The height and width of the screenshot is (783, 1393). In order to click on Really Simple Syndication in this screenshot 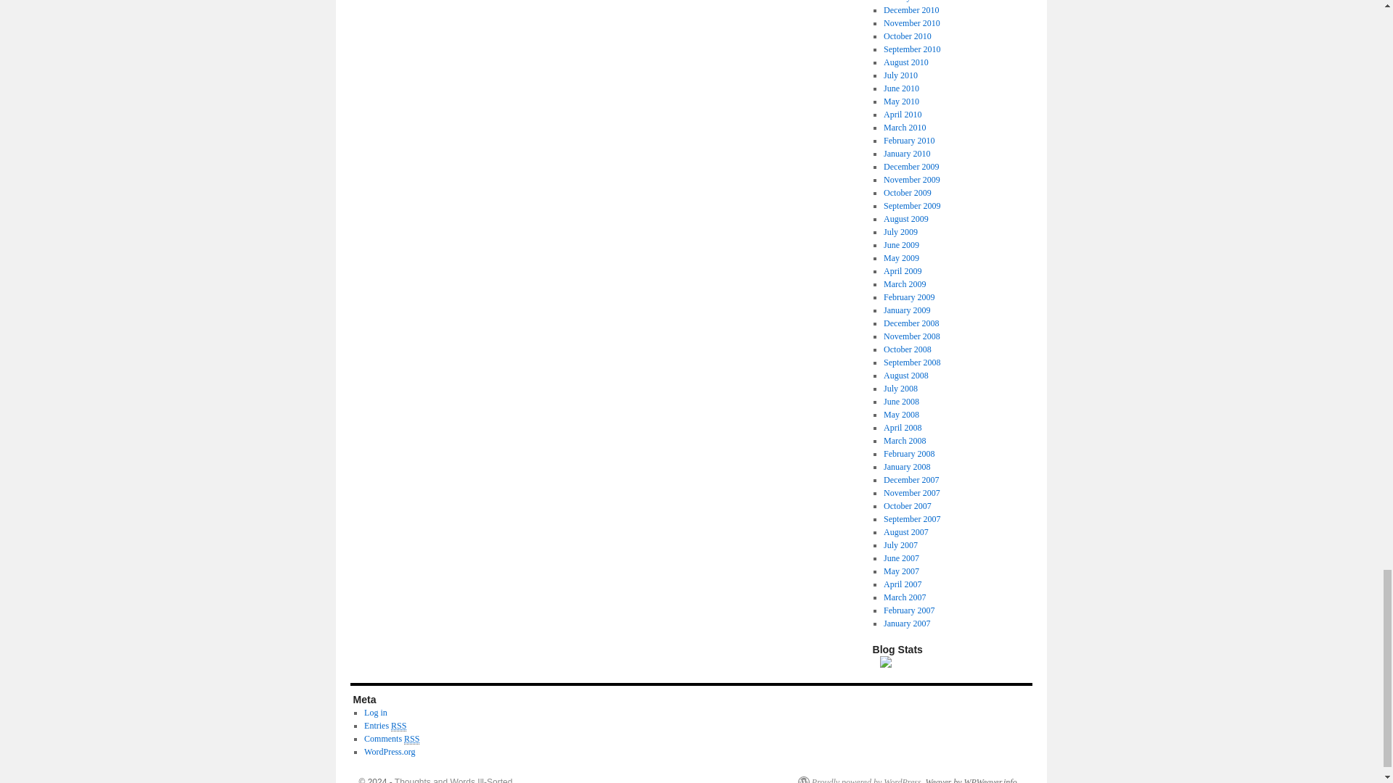, I will do `click(399, 725)`.